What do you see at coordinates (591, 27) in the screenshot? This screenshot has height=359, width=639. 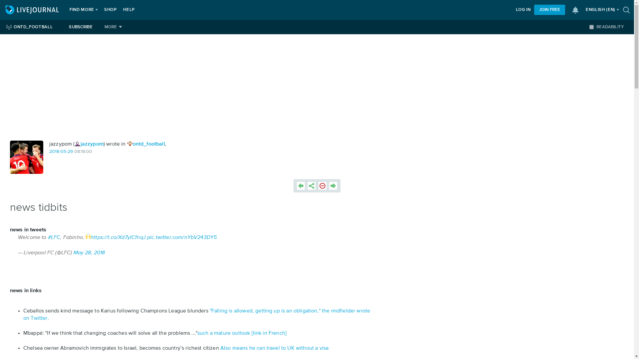 I see `on` at bounding box center [591, 27].